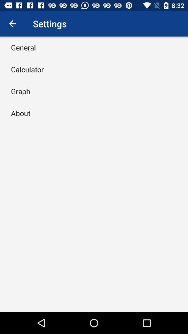 The image size is (188, 334). I want to click on tap icon above calculator item, so click(23, 47).